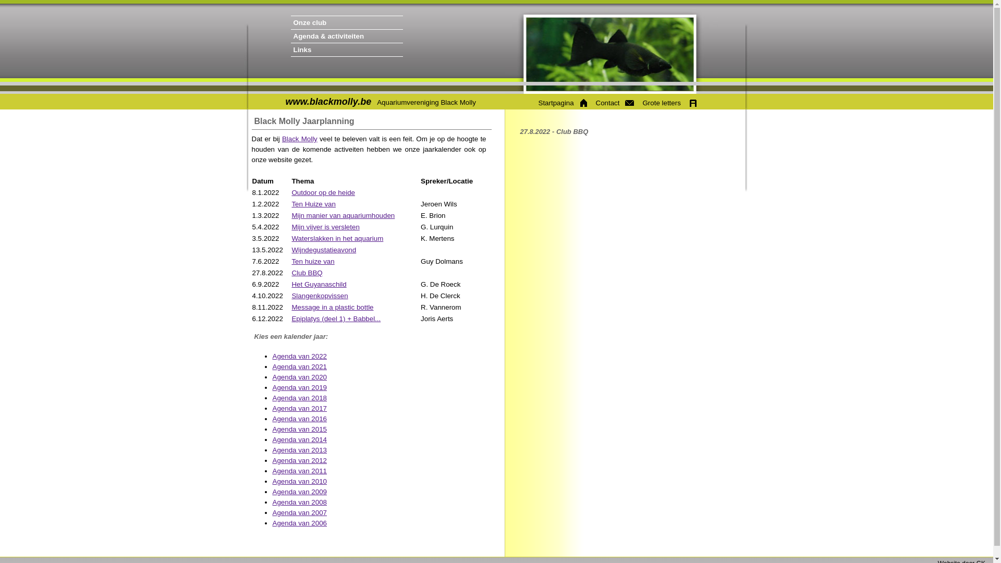 Image resolution: width=1001 pixels, height=563 pixels. What do you see at coordinates (307, 273) in the screenshot?
I see `Club BBQ` at bounding box center [307, 273].